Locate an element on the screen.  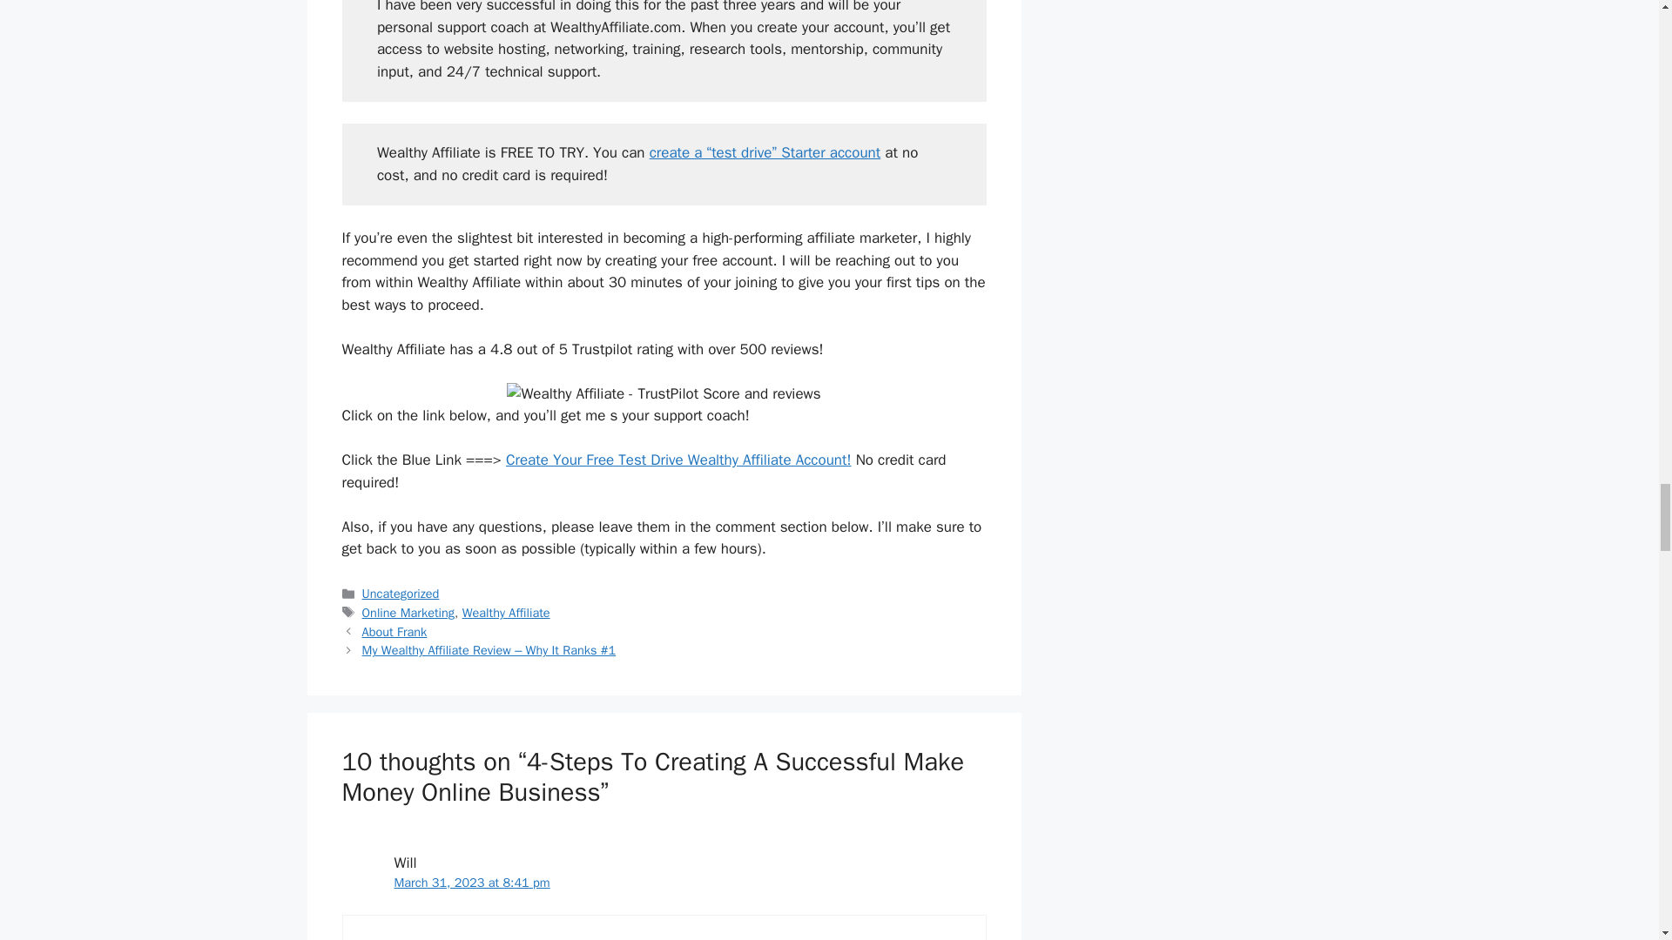
March 31, 2023 at 8:41 pm is located at coordinates (471, 883).